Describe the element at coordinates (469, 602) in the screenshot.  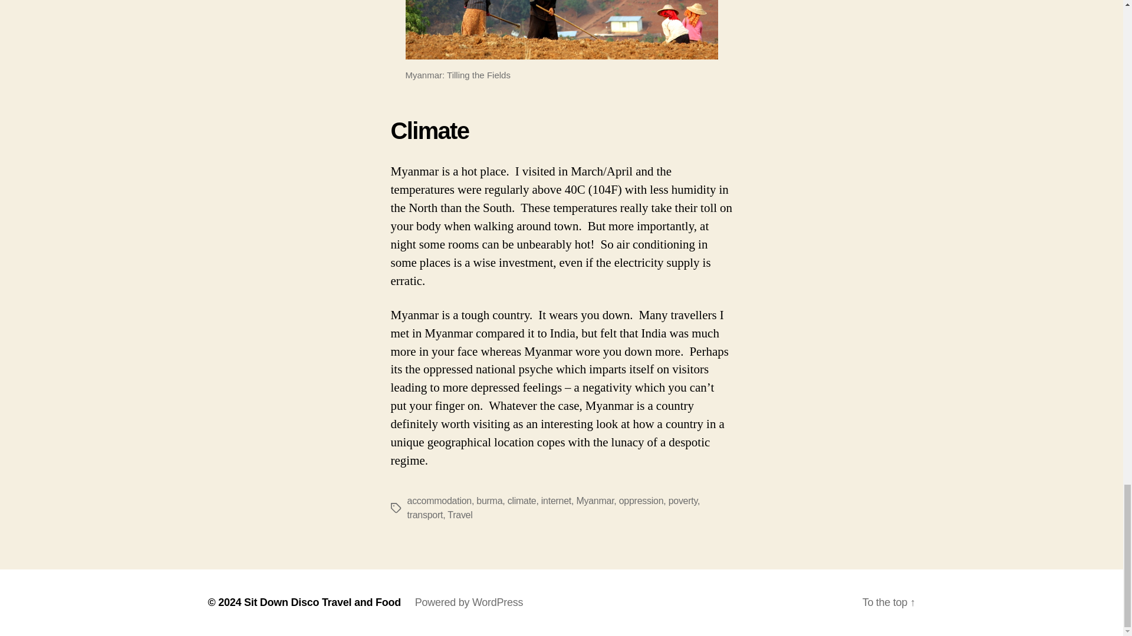
I see `Powered by WordPress` at that location.